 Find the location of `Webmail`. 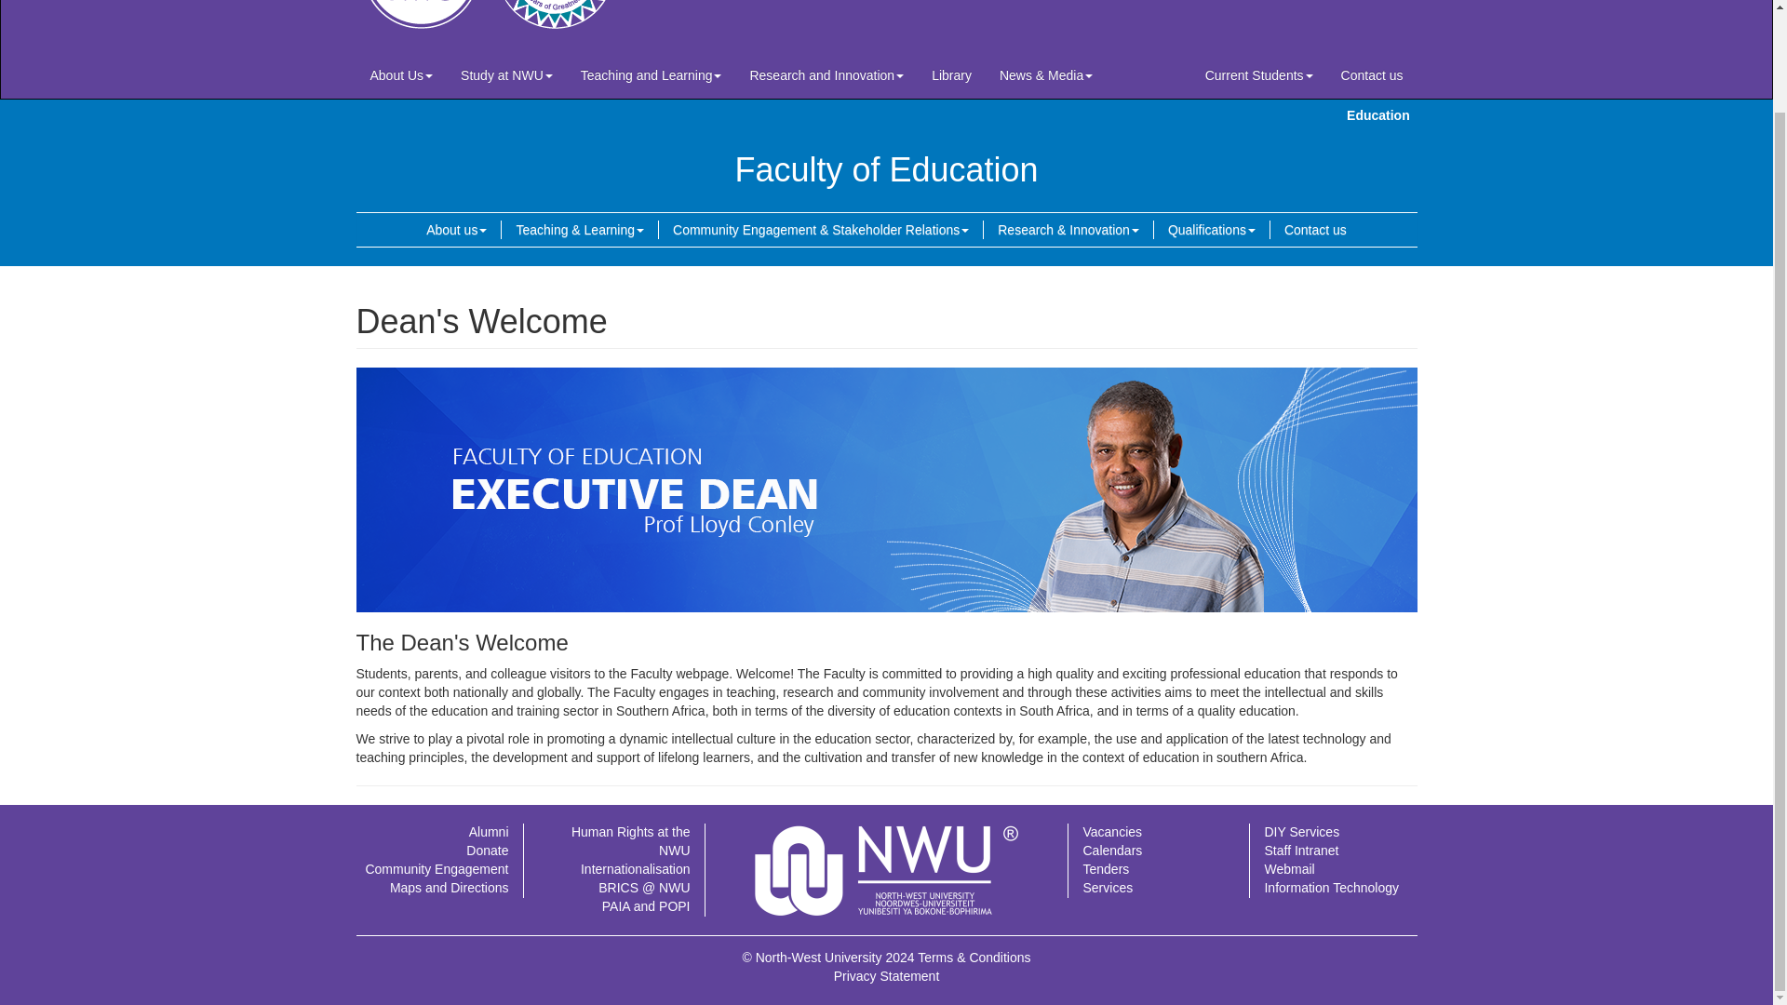

Webmail is located at coordinates (1288, 868).